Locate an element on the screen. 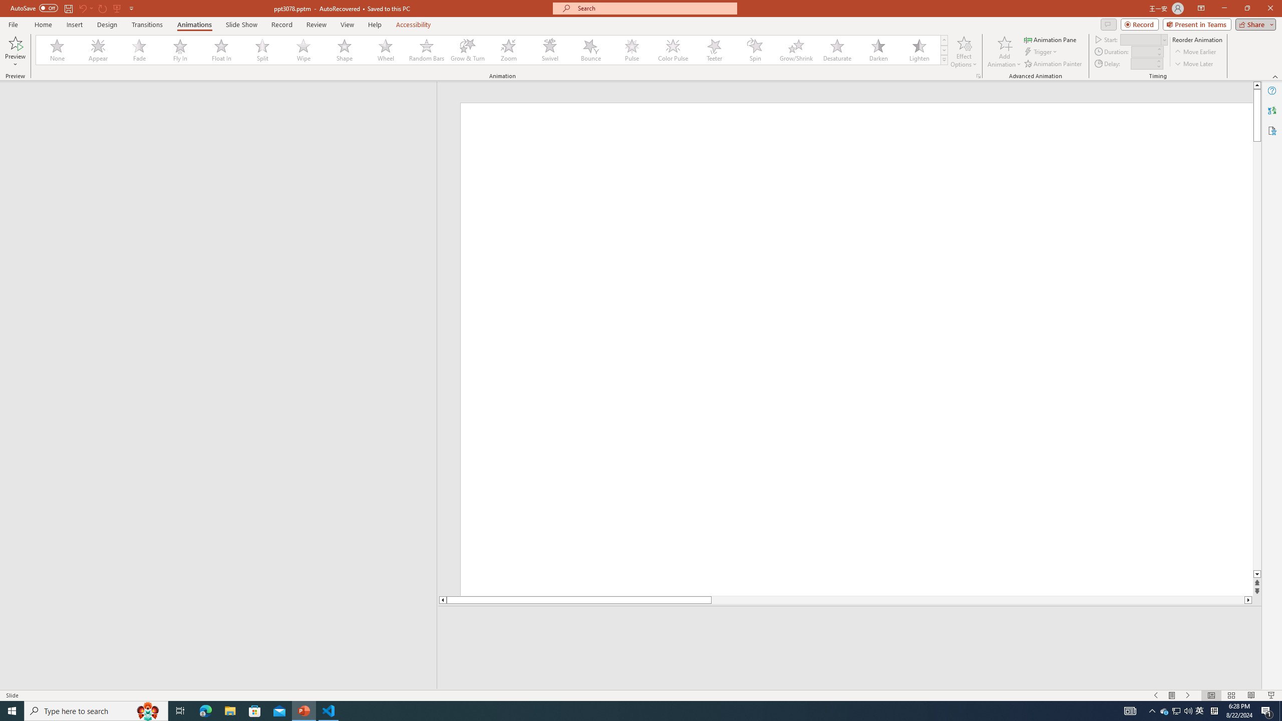  Teeter is located at coordinates (714, 50).